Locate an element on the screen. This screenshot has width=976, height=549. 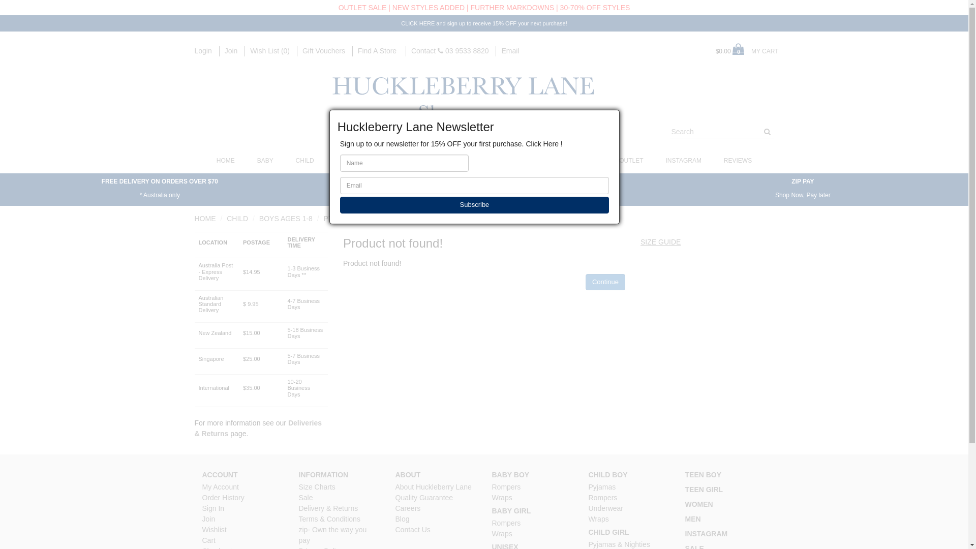
CHILD is located at coordinates (305, 161).